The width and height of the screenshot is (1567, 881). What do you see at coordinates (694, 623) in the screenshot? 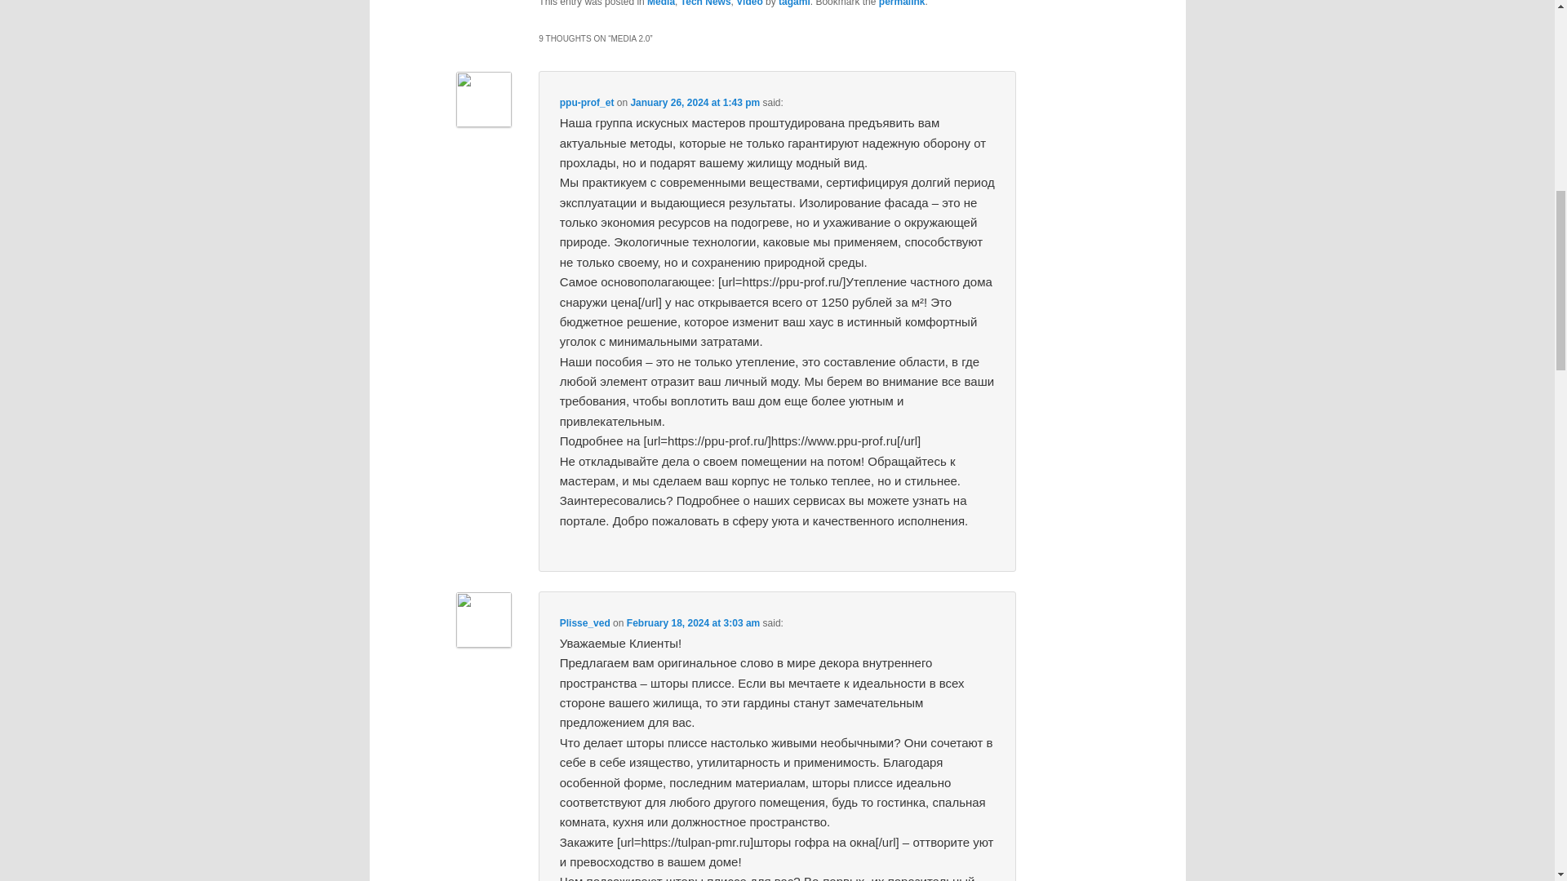
I see `February 18, 2024 at 3:03 am` at bounding box center [694, 623].